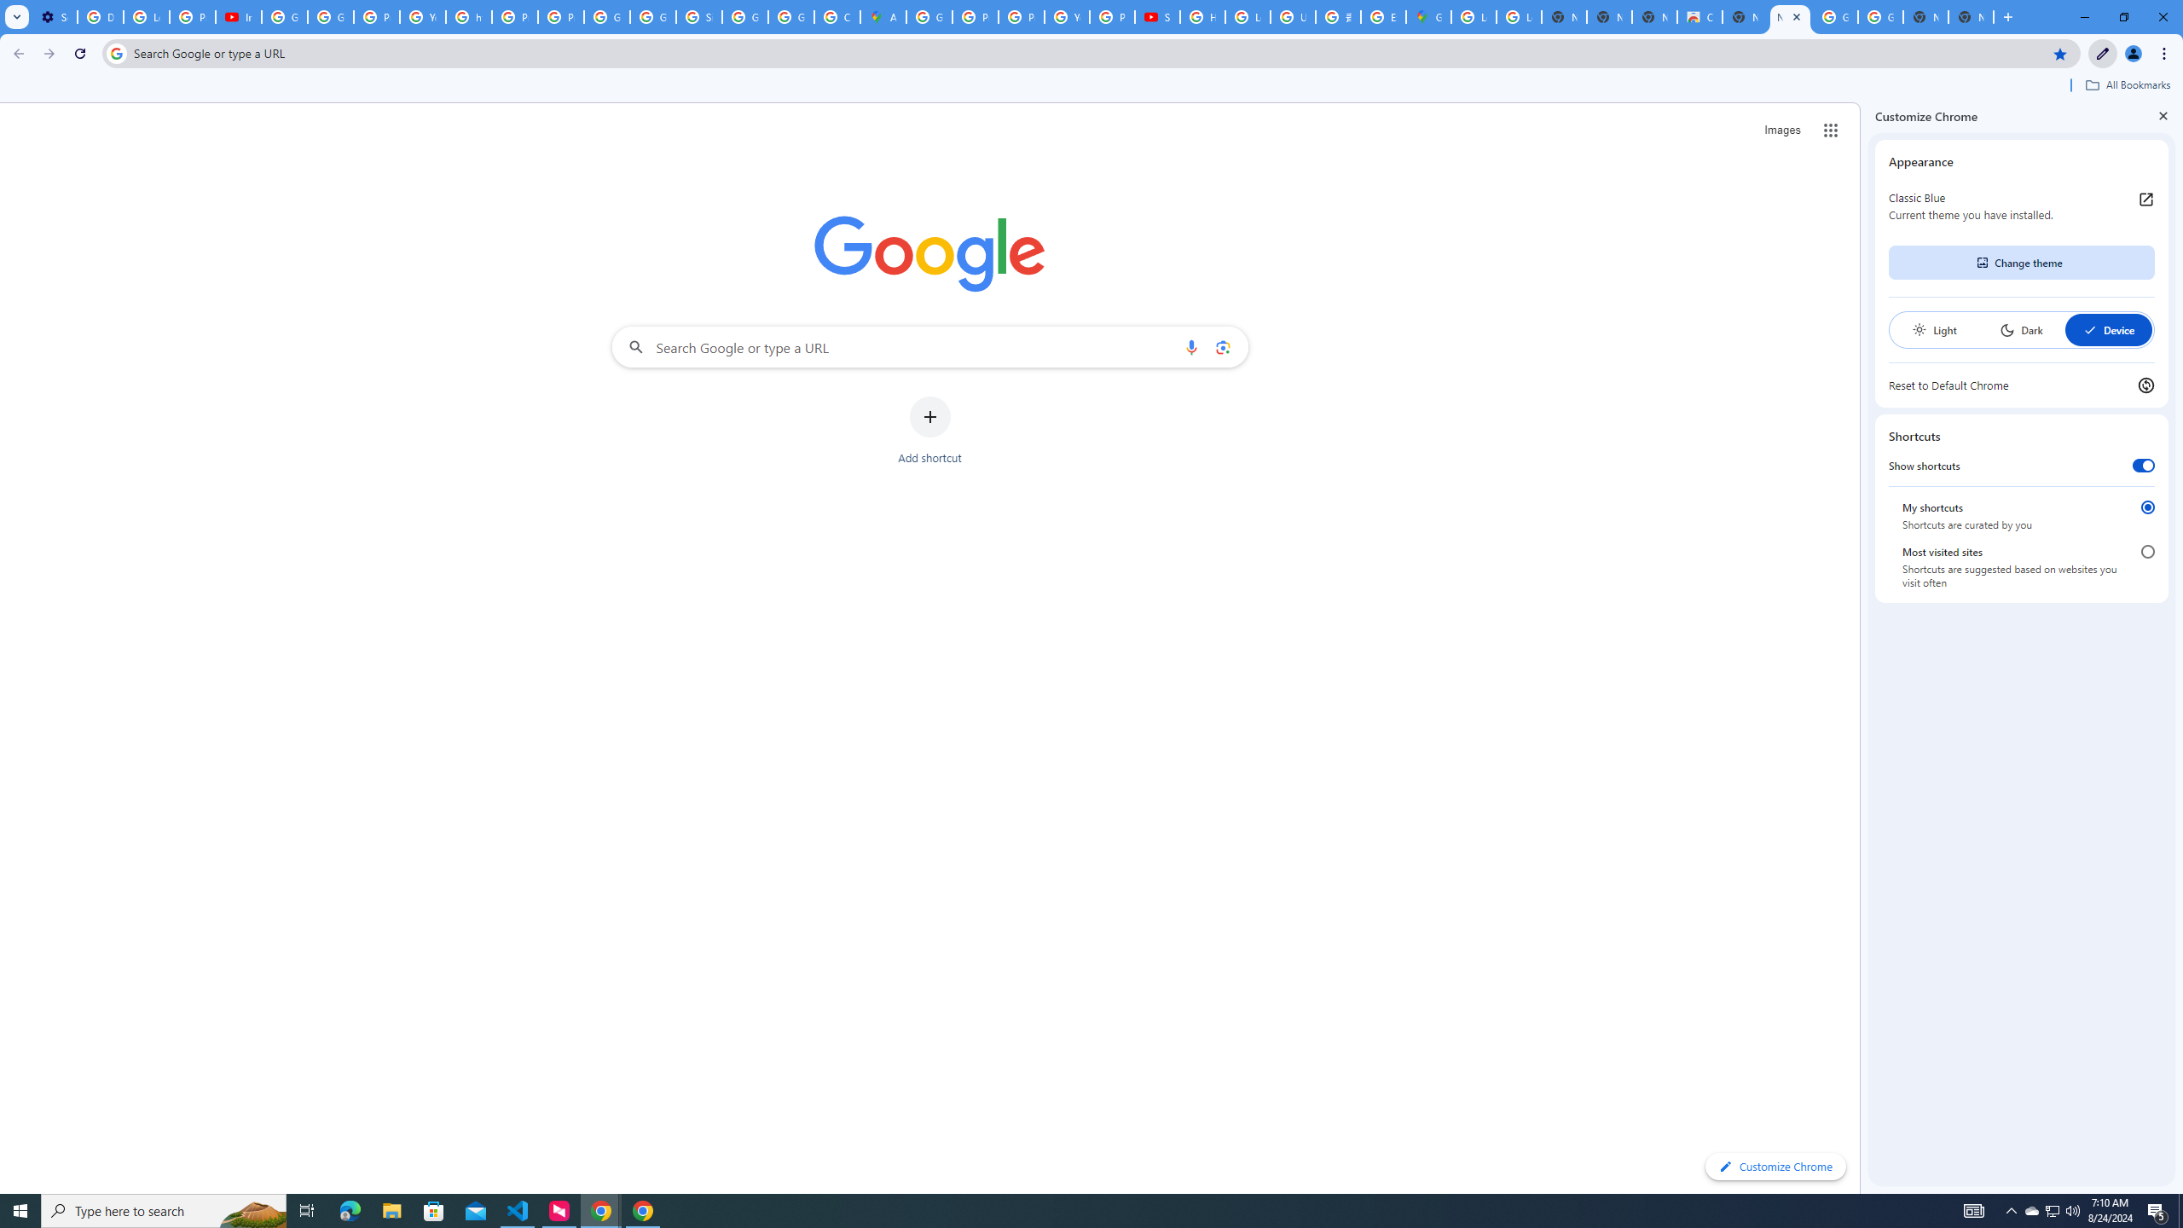  Describe the element at coordinates (2021, 263) in the screenshot. I see `Change theme` at that location.